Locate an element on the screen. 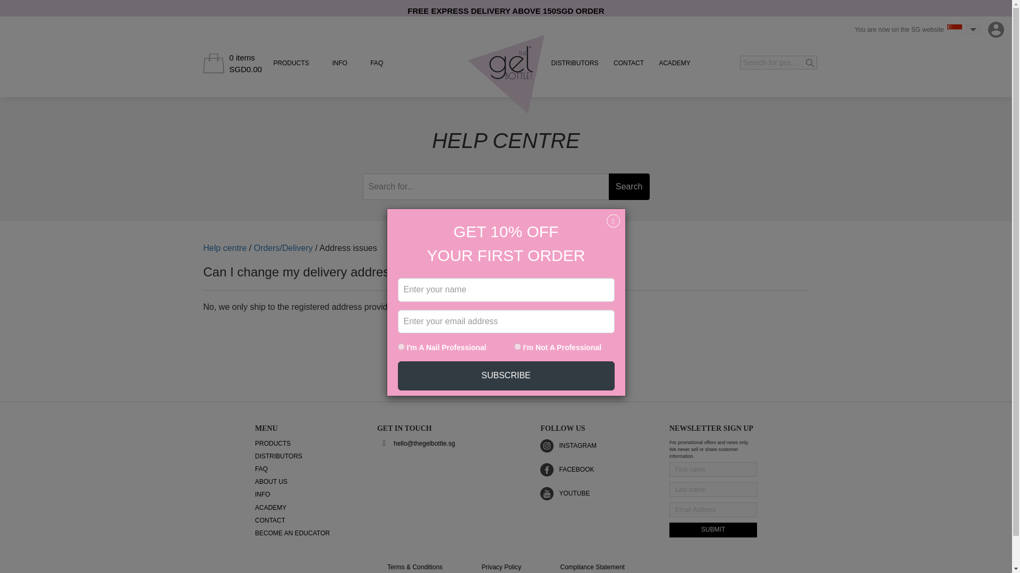 Image resolution: width=1020 pixels, height=573 pixels. Info is located at coordinates (340, 63).